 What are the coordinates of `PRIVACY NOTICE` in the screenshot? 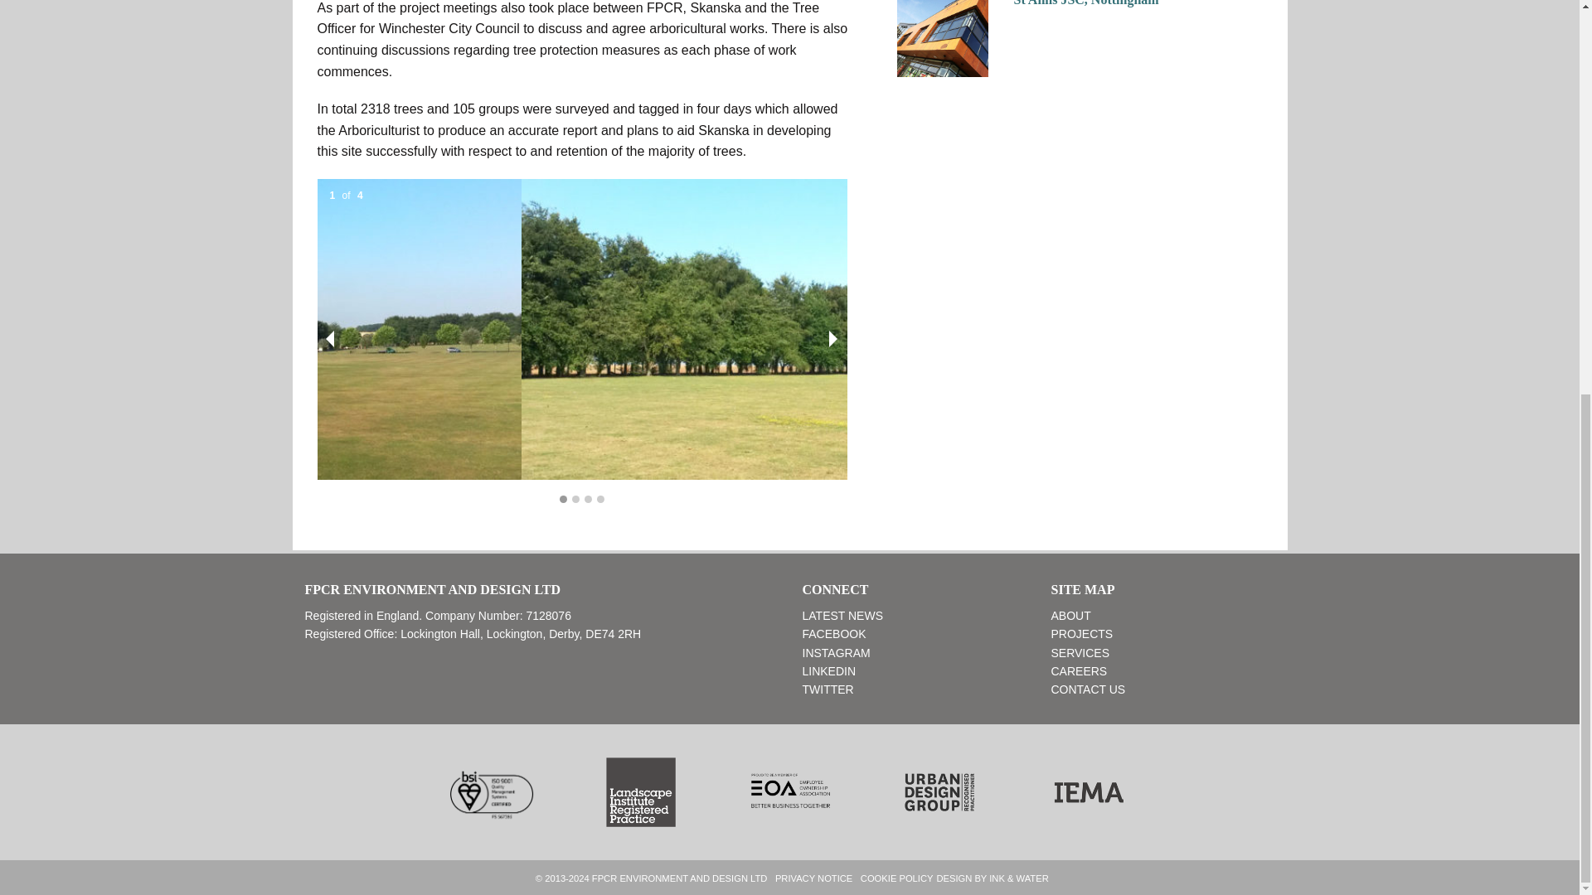 It's located at (813, 878).